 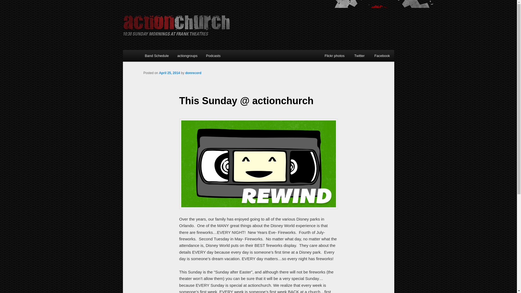 I want to click on April 25, 2014, so click(x=169, y=73).